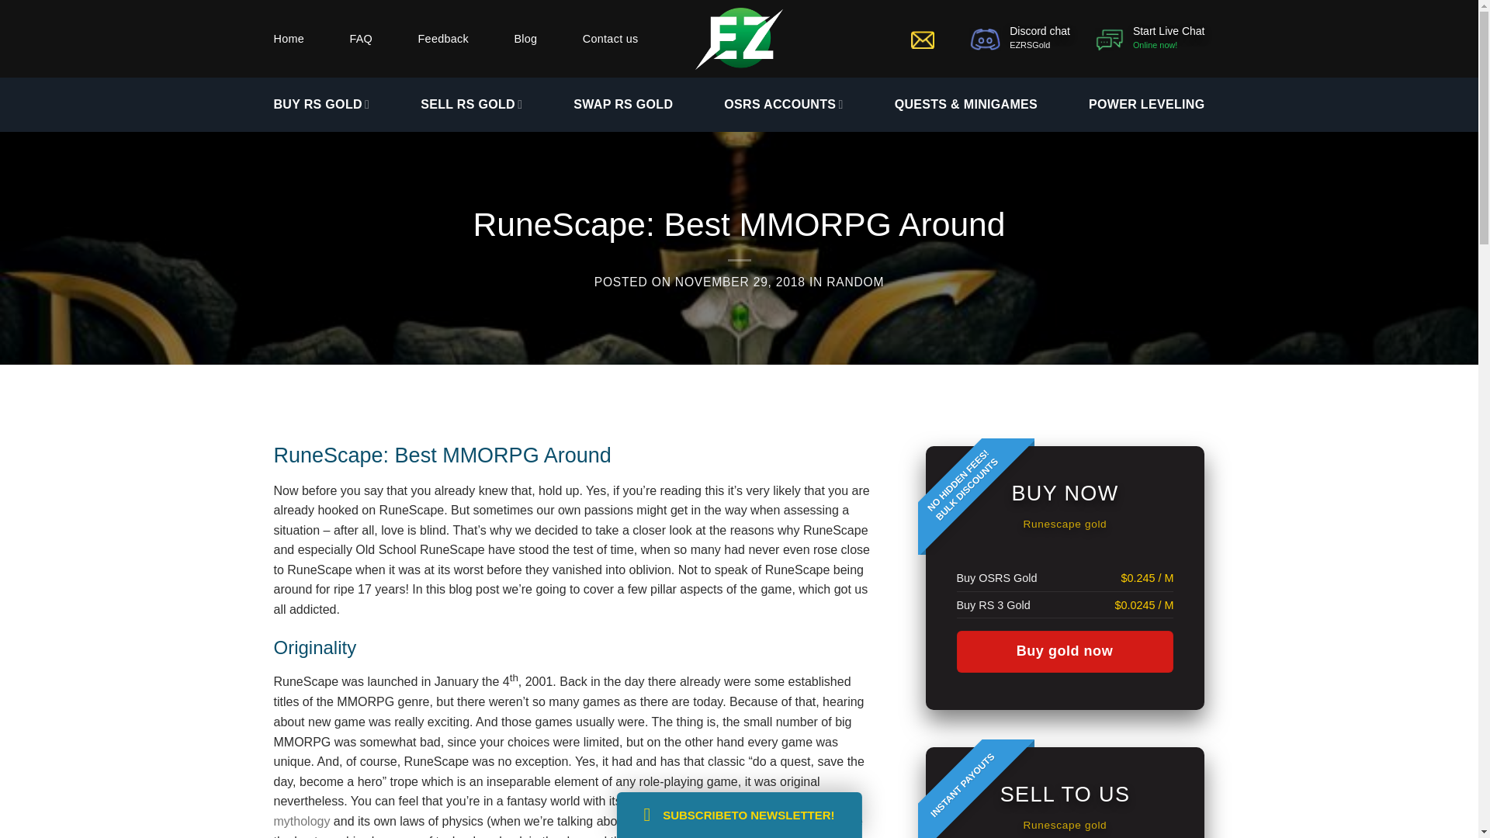 The width and height of the screenshot is (1490, 838). I want to click on Home, so click(288, 39).